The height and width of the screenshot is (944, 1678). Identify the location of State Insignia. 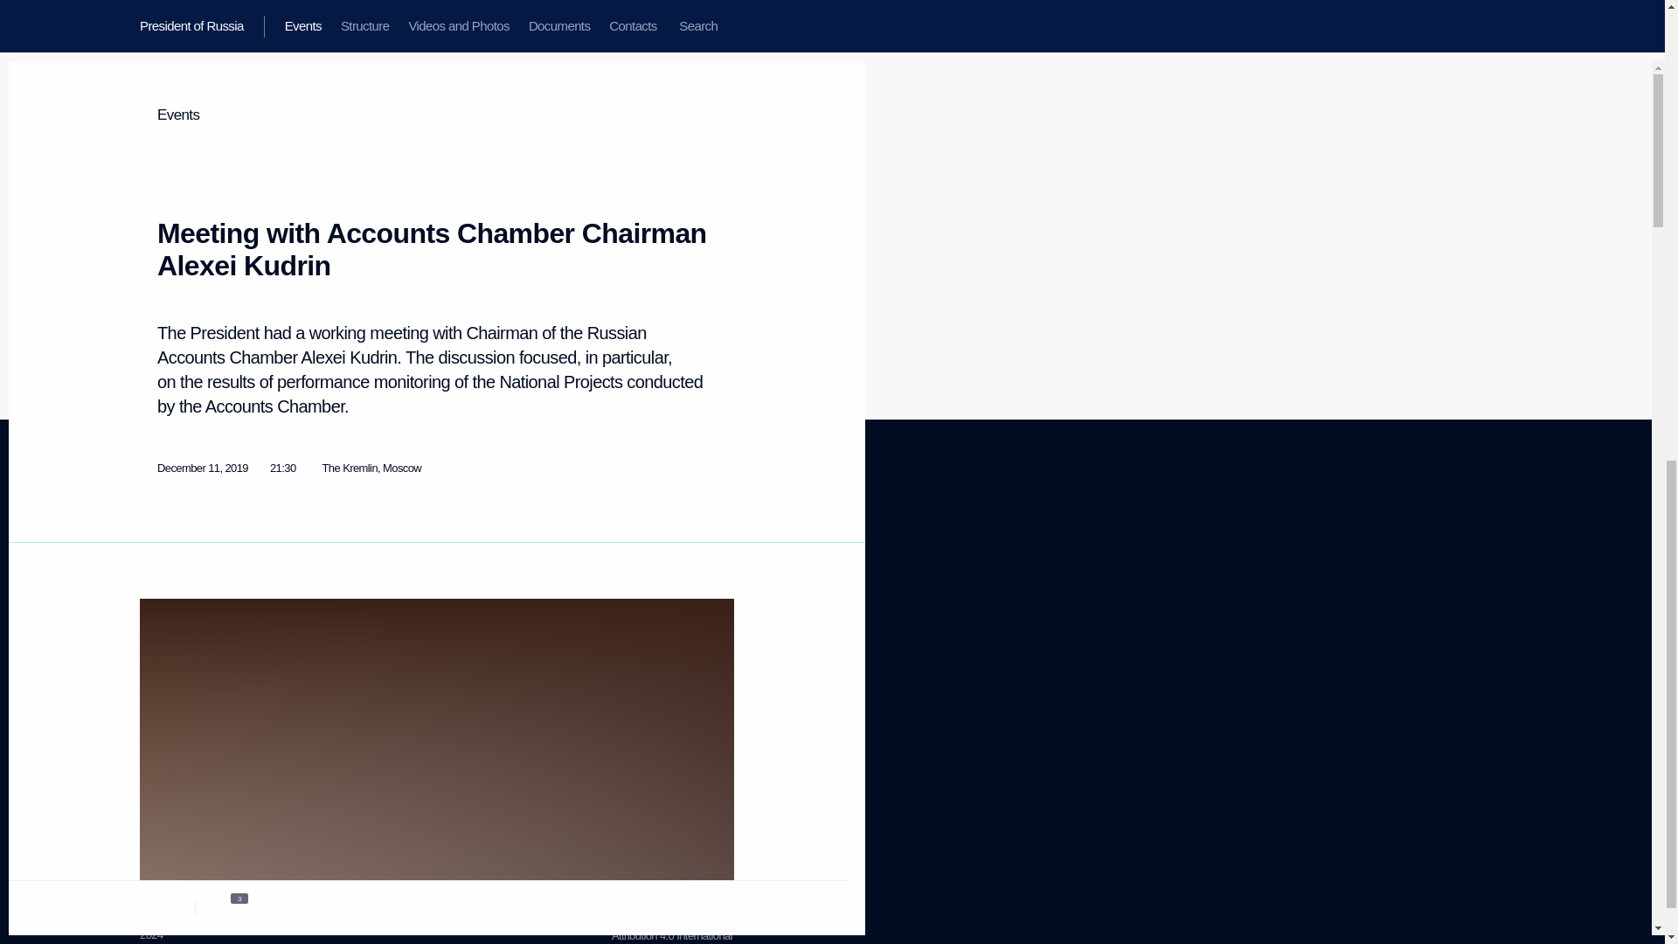
(327, 635).